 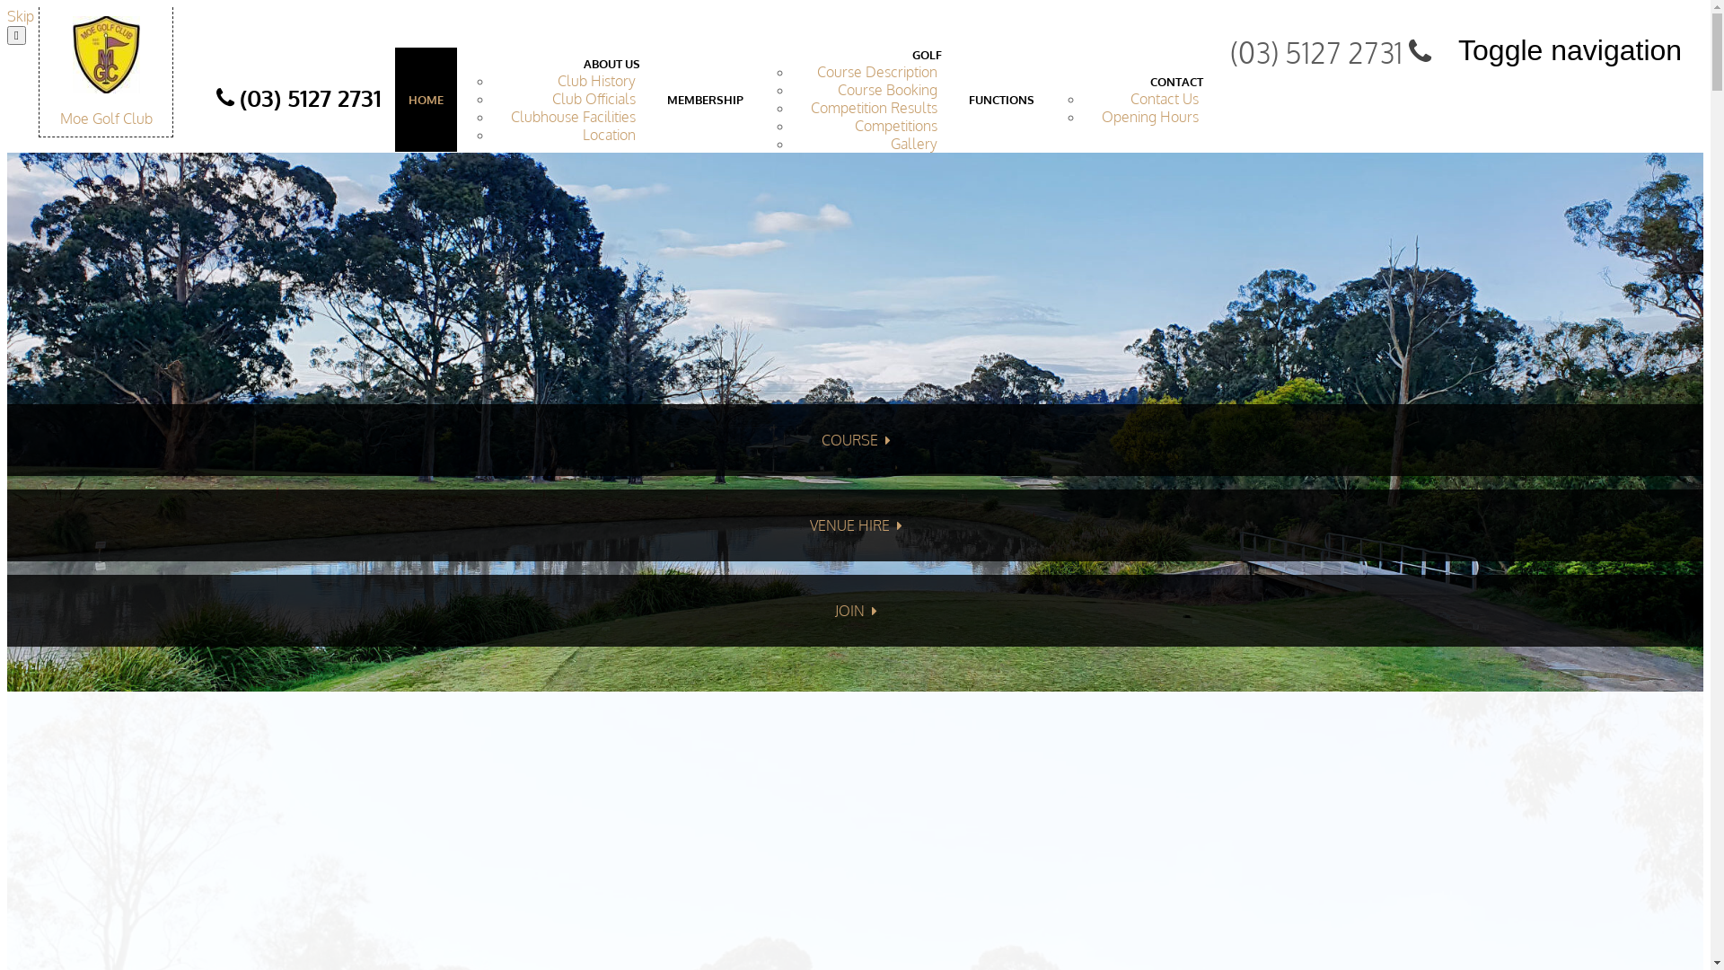 What do you see at coordinates (299, 103) in the screenshot?
I see `(03) 5127 2731` at bounding box center [299, 103].